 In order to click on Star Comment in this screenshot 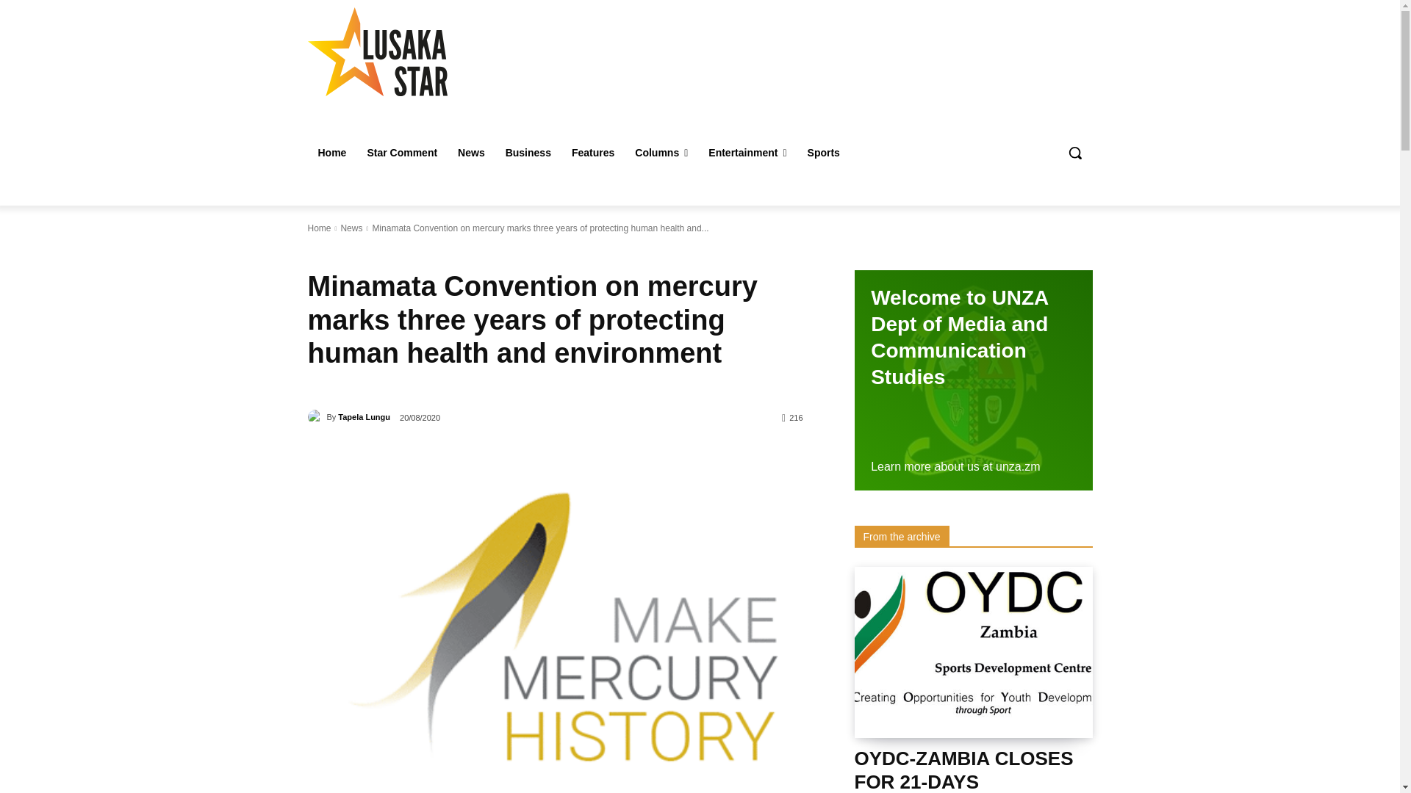, I will do `click(401, 153)`.